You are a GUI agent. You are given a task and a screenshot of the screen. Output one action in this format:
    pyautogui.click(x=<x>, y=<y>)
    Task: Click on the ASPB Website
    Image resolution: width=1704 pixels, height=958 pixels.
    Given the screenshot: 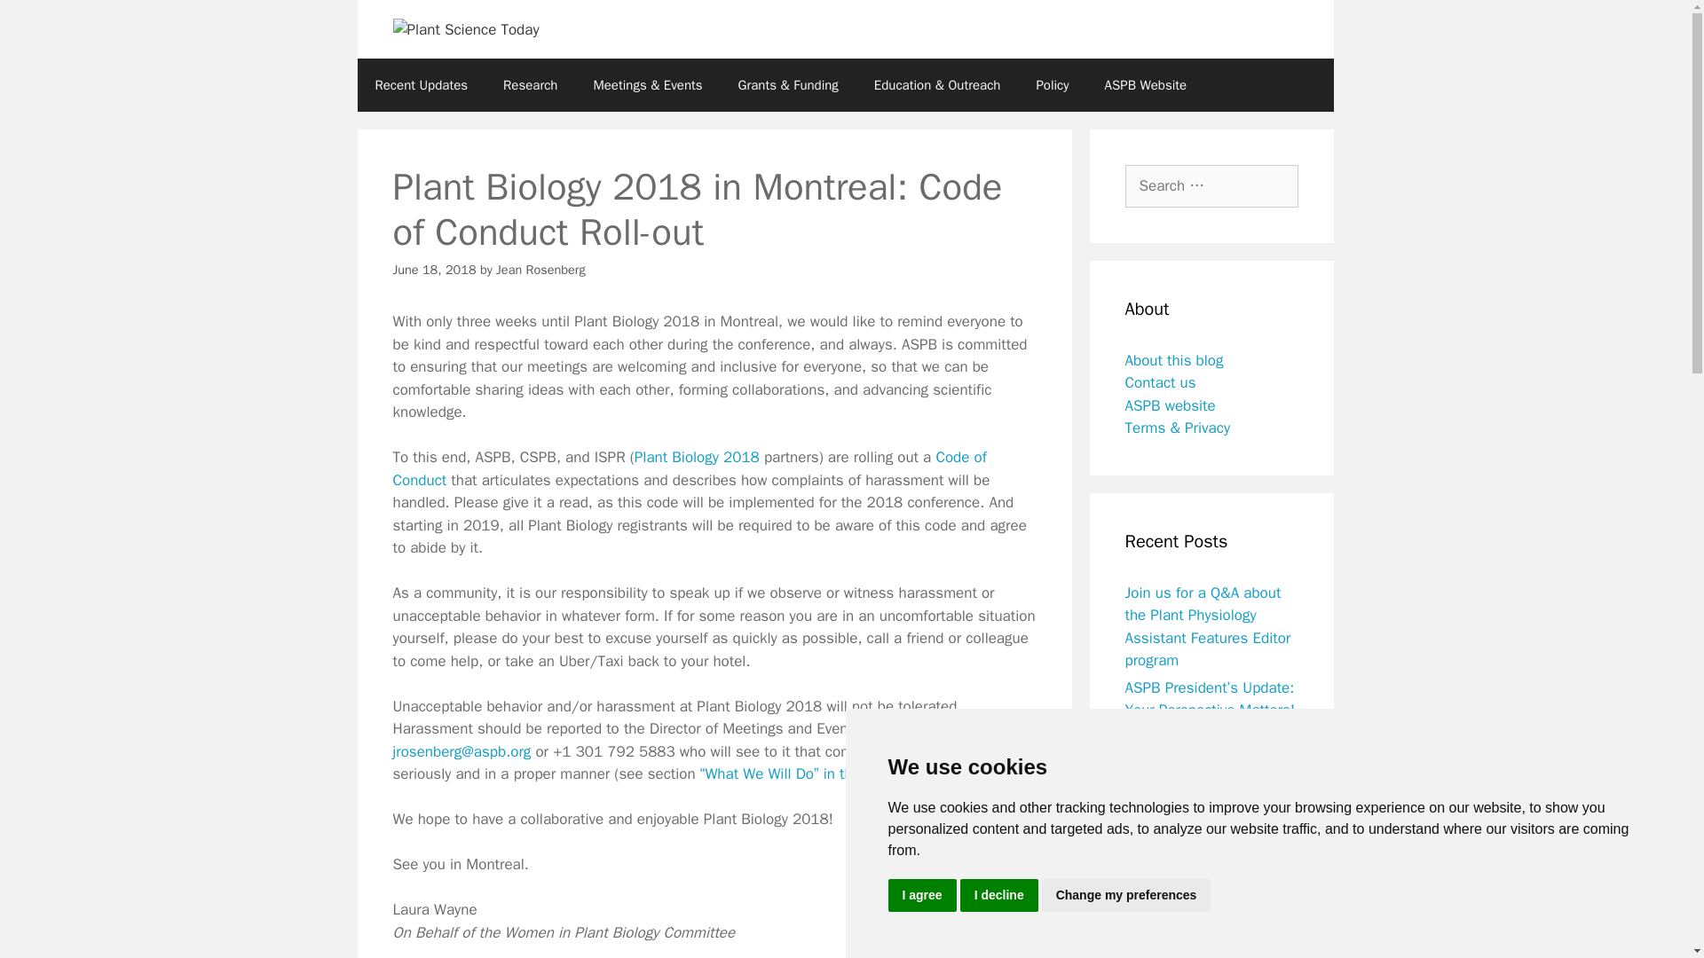 What is the action you would take?
    pyautogui.click(x=1145, y=85)
    